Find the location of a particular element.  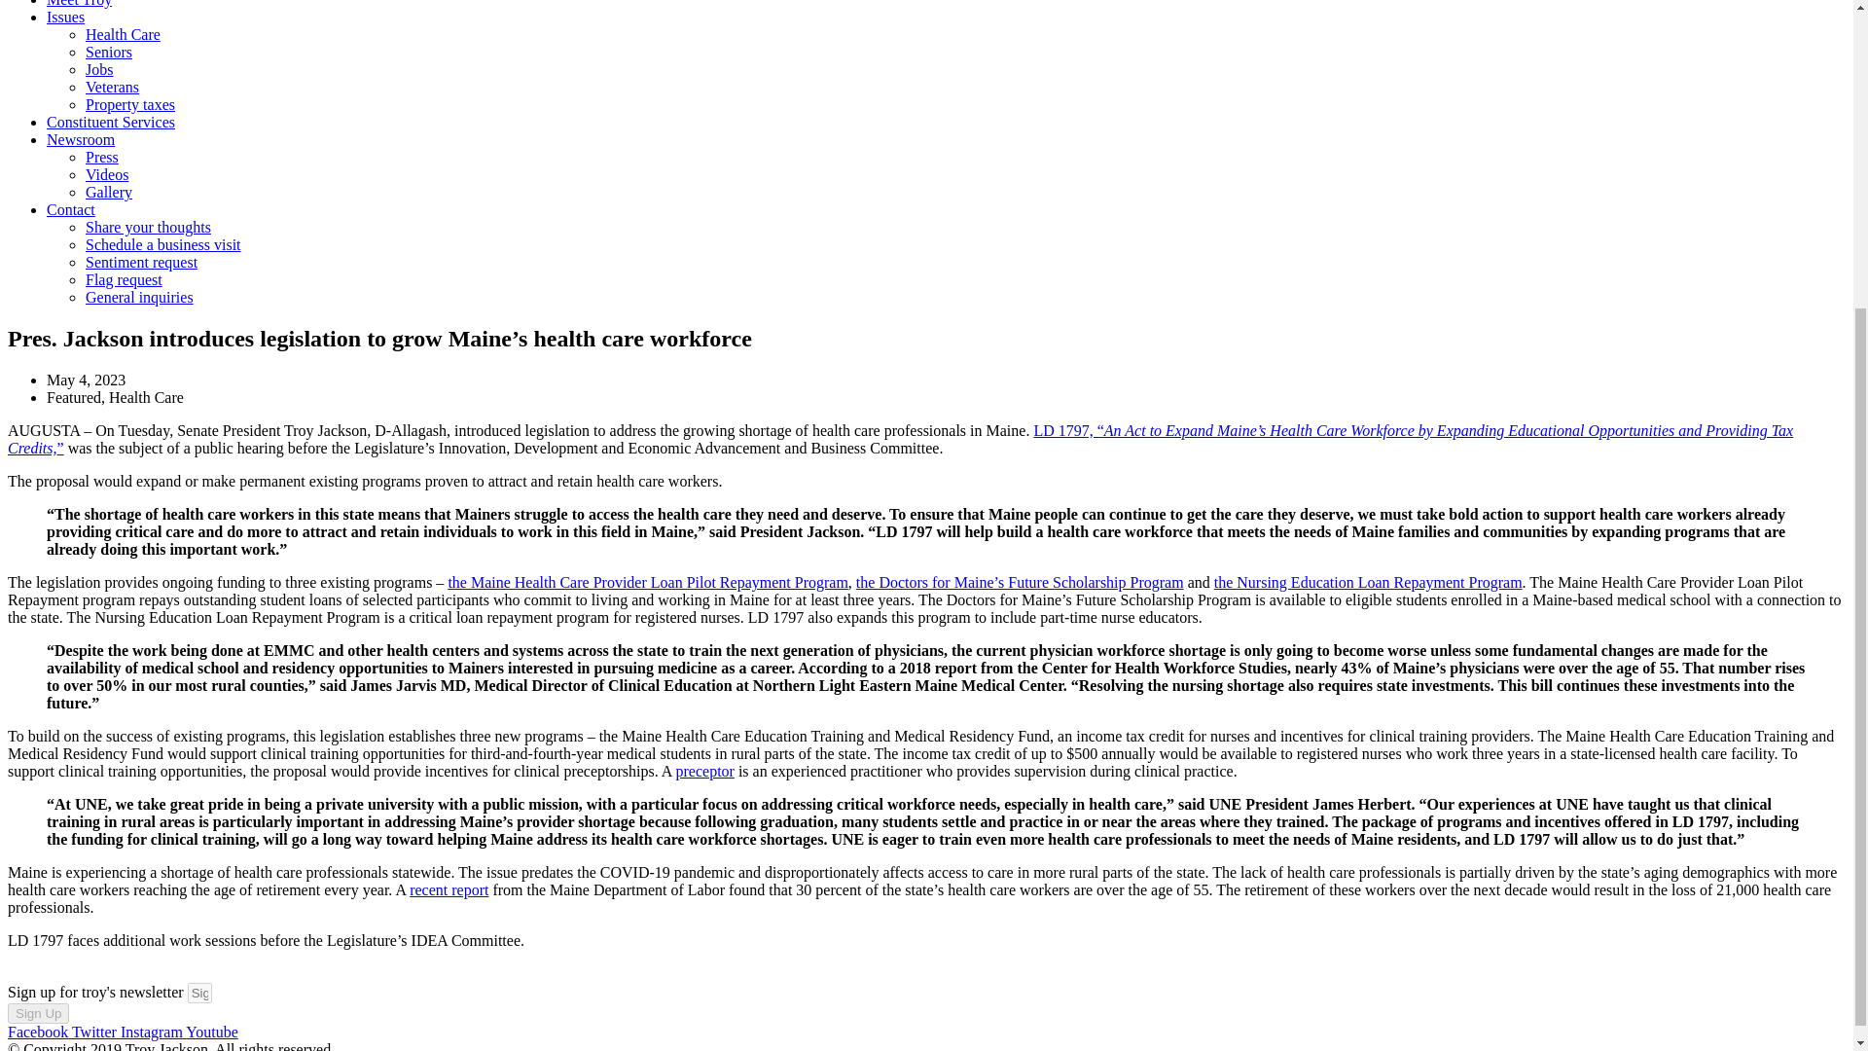

Property taxes is located at coordinates (130, 104).